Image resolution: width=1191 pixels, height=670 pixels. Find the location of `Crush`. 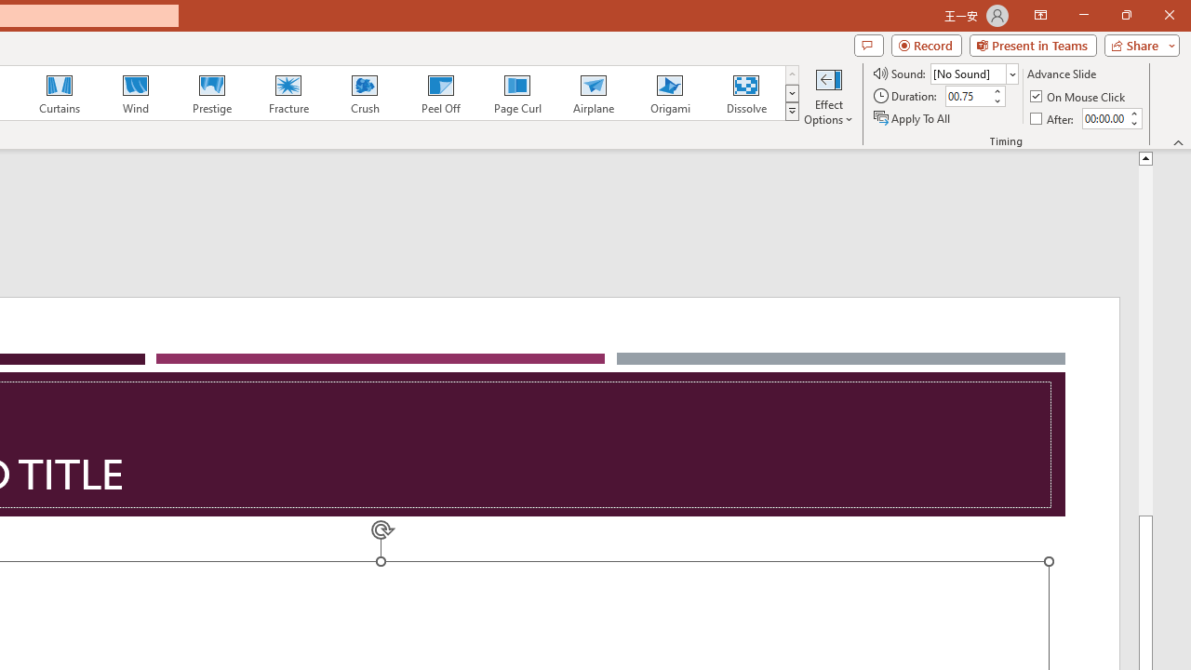

Crush is located at coordinates (364, 93).